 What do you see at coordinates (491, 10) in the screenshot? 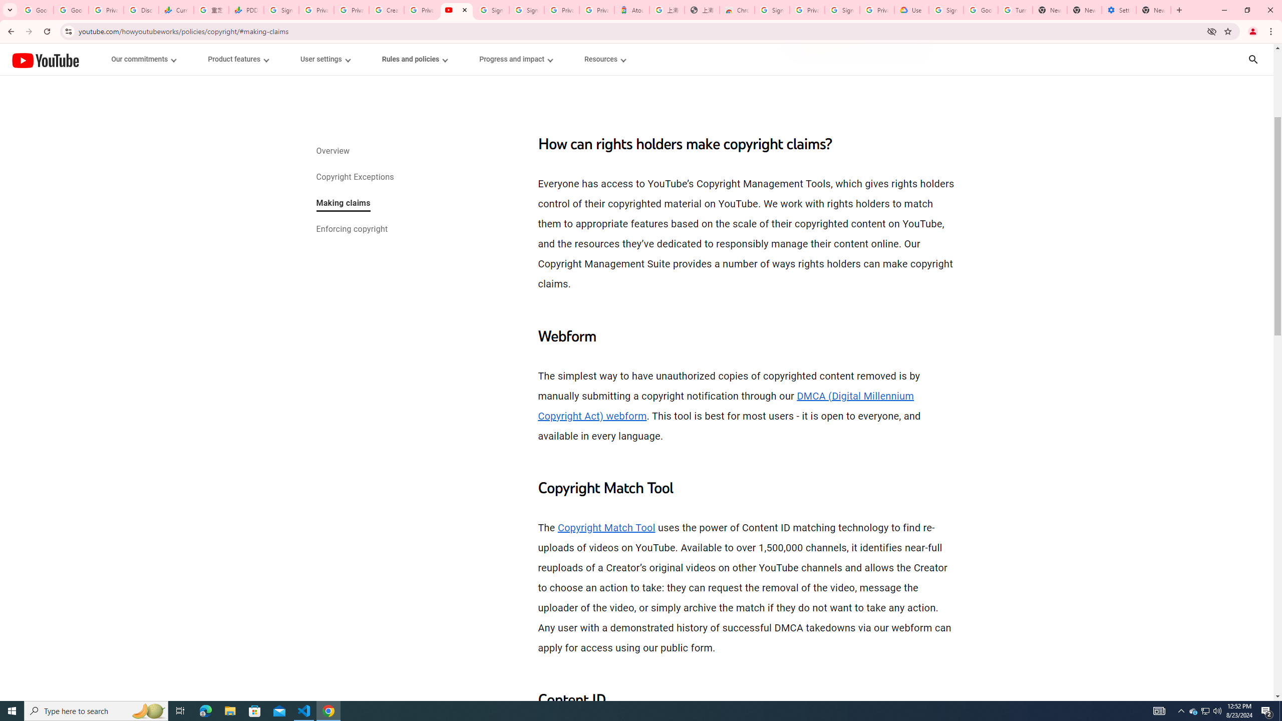
I see `Sign in - Google Accounts` at bounding box center [491, 10].